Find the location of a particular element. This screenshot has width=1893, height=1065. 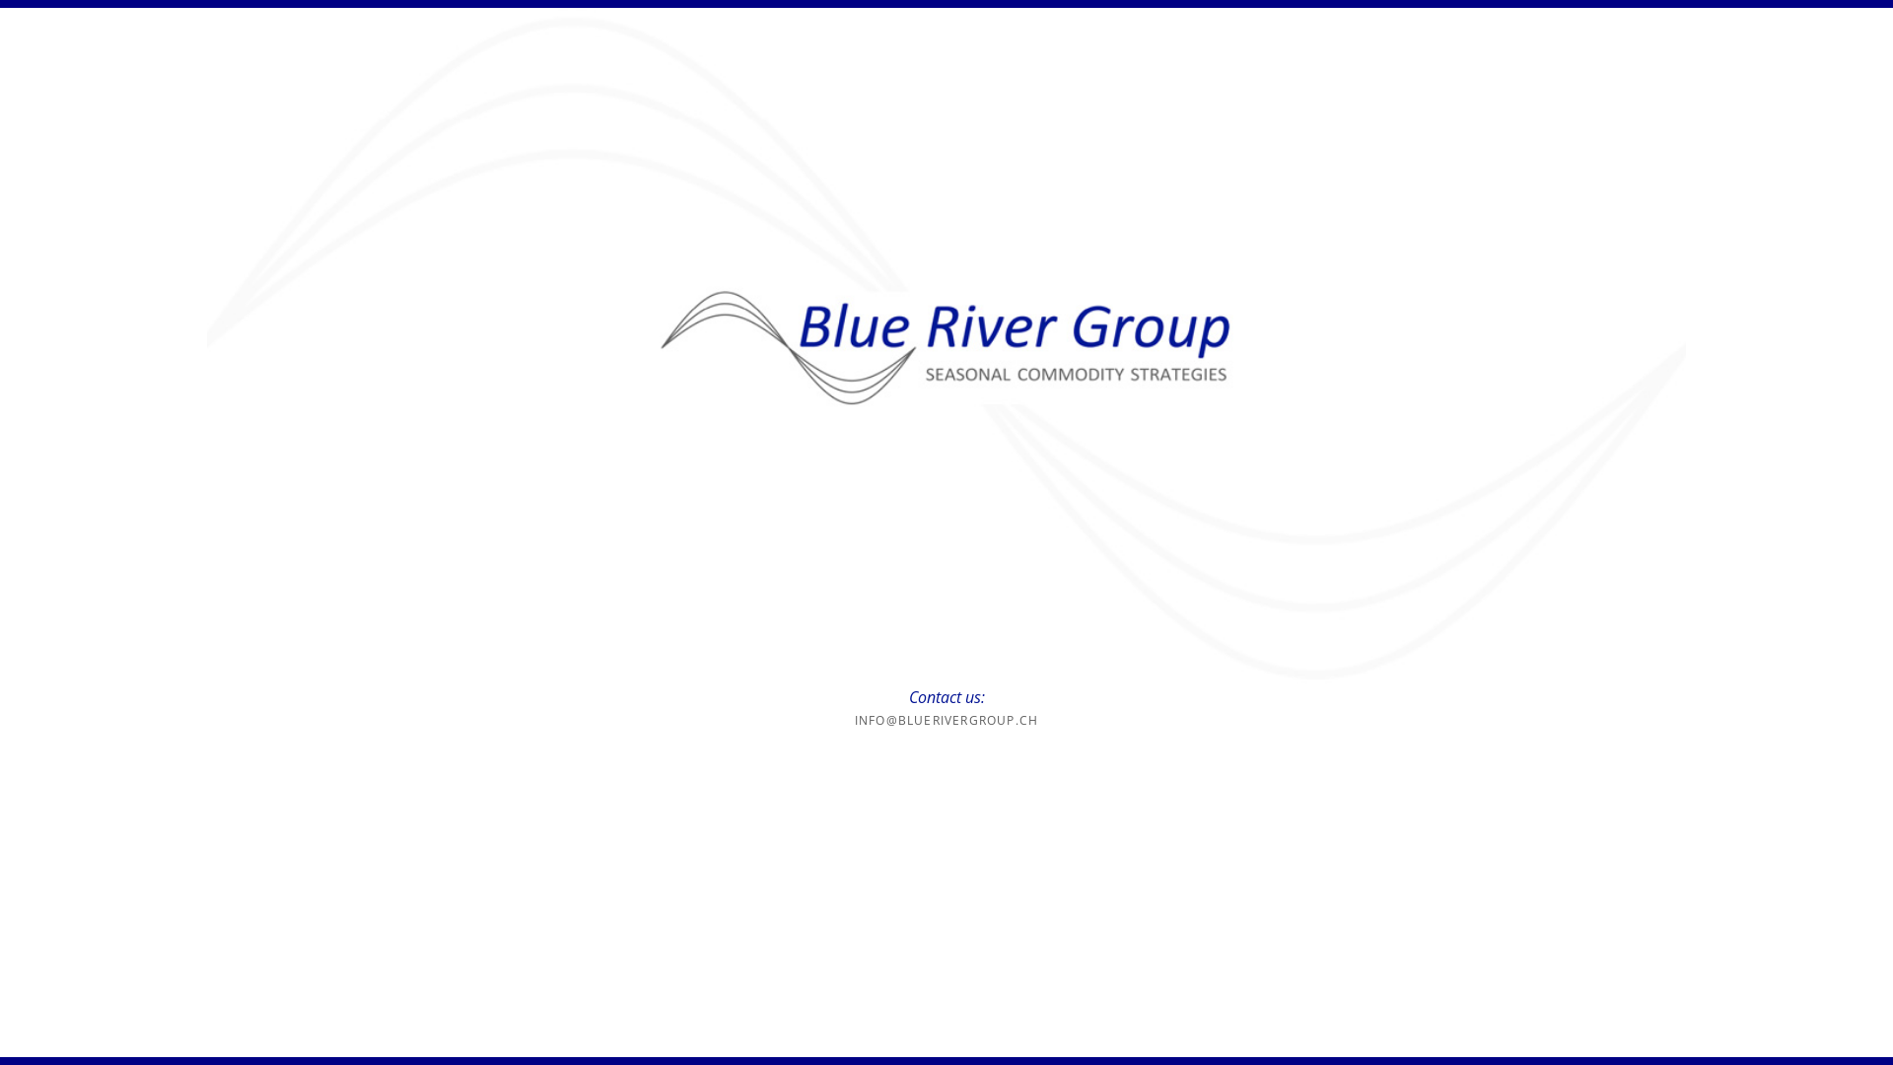

INFO@BLUERIVERGROUP.CH is located at coordinates (946, 720).